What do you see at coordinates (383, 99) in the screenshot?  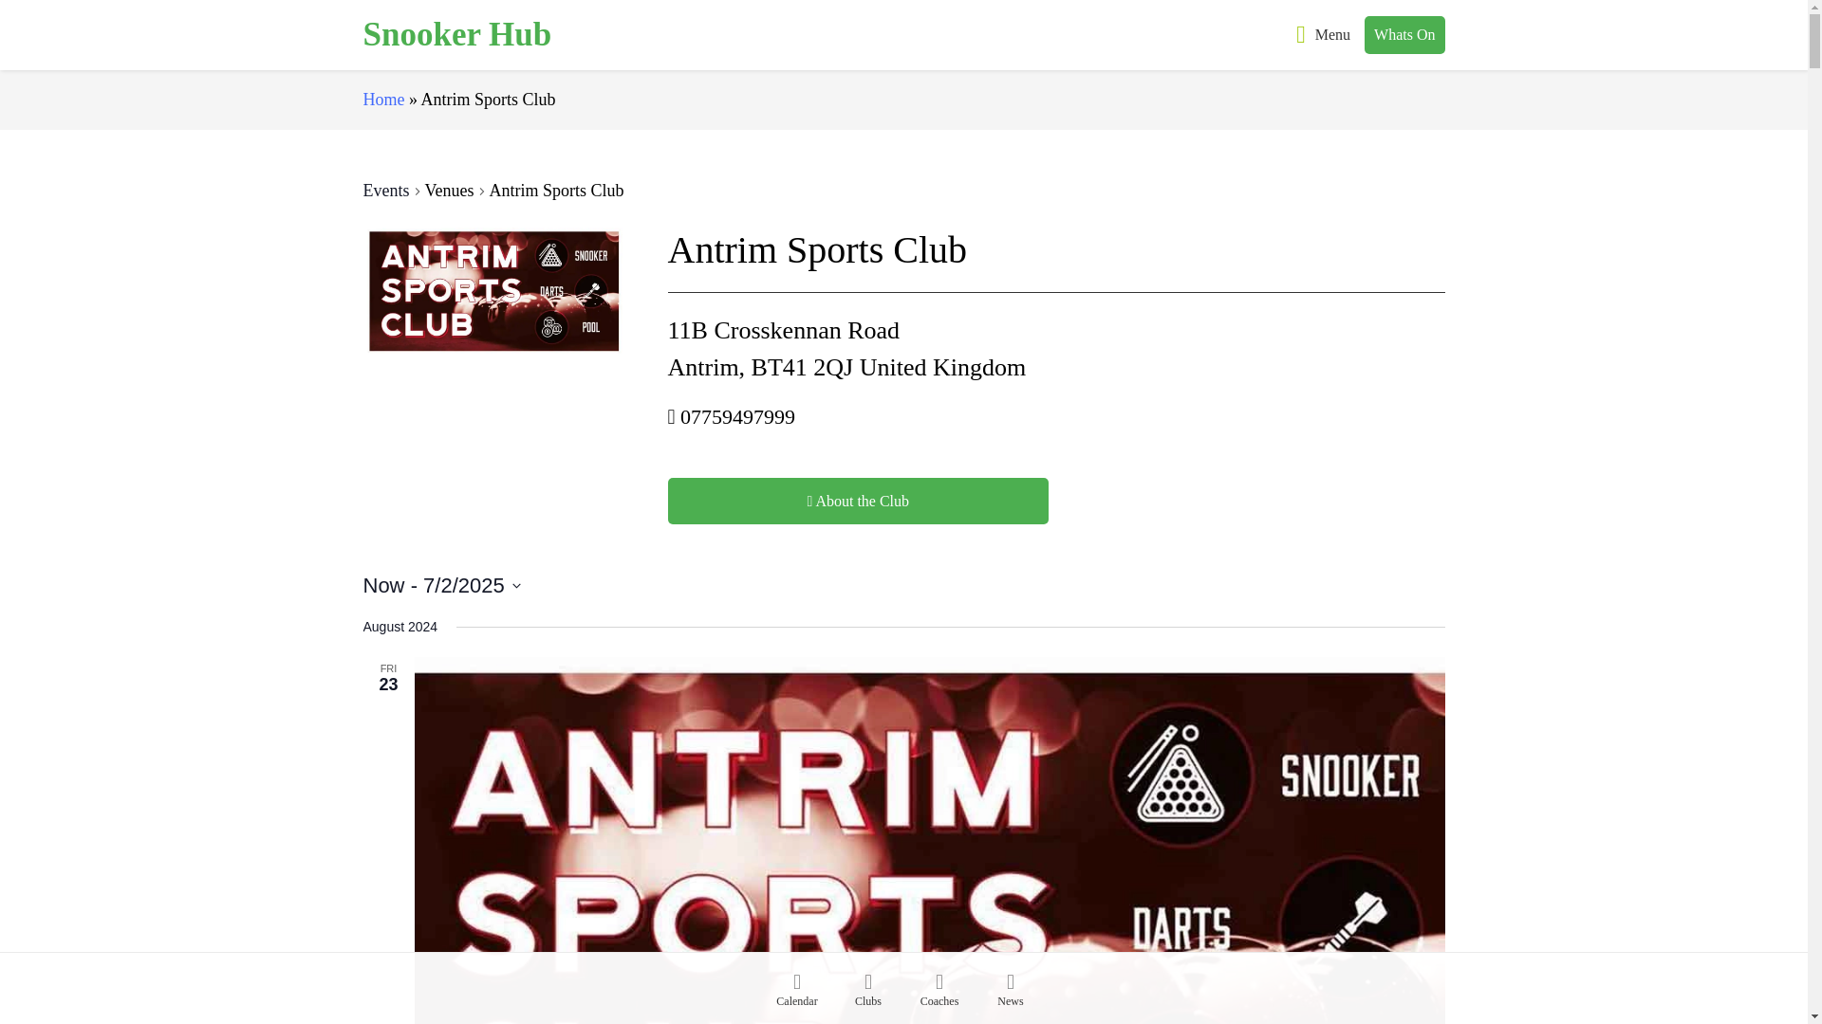 I see `Home` at bounding box center [383, 99].